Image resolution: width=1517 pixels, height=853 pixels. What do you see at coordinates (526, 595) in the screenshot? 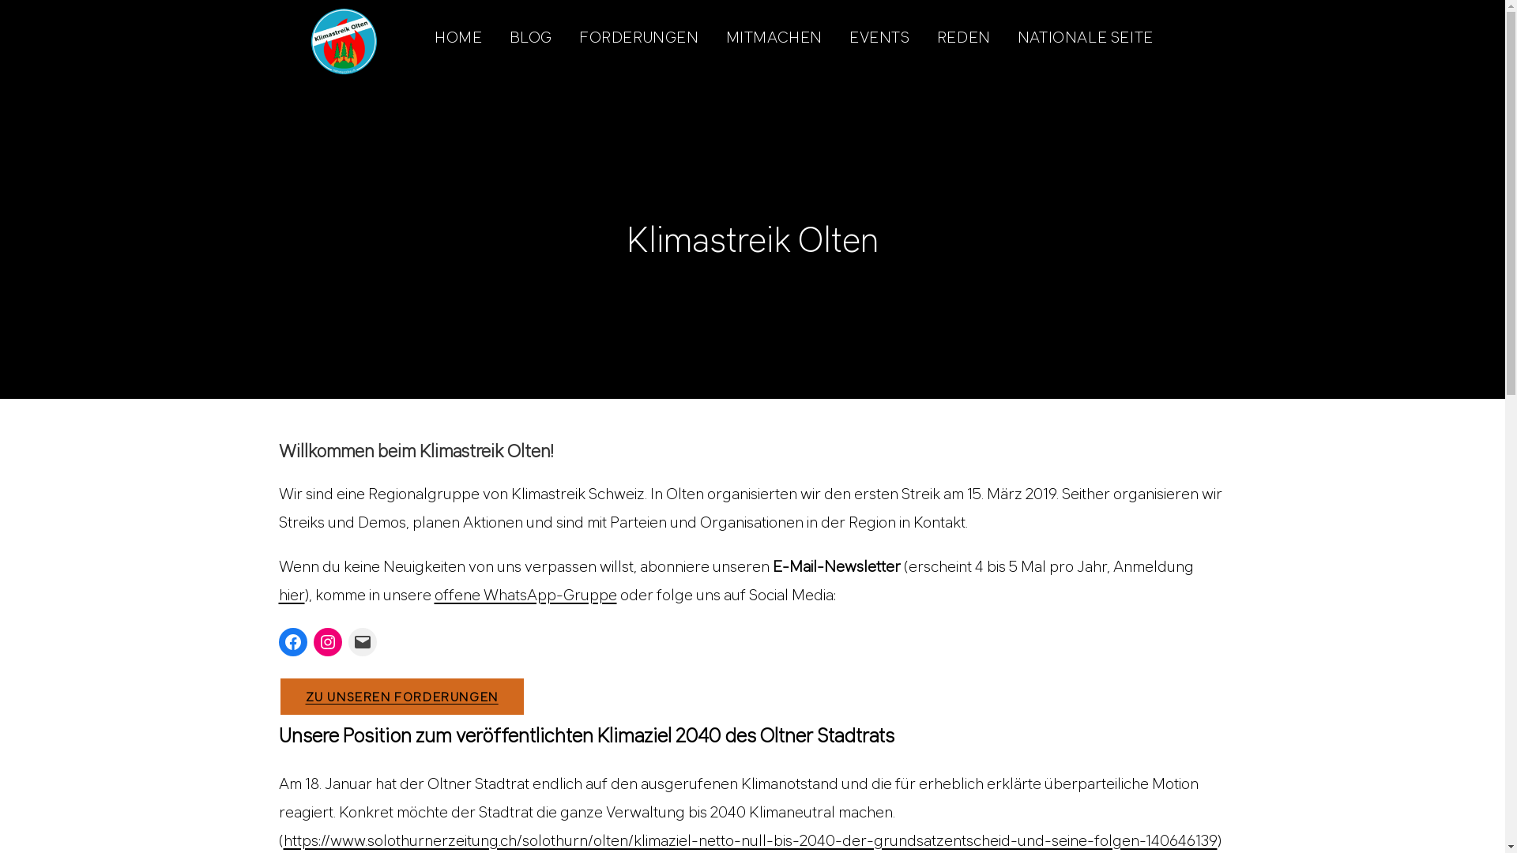
I see `offene WhatsApp-Gruppe` at bounding box center [526, 595].